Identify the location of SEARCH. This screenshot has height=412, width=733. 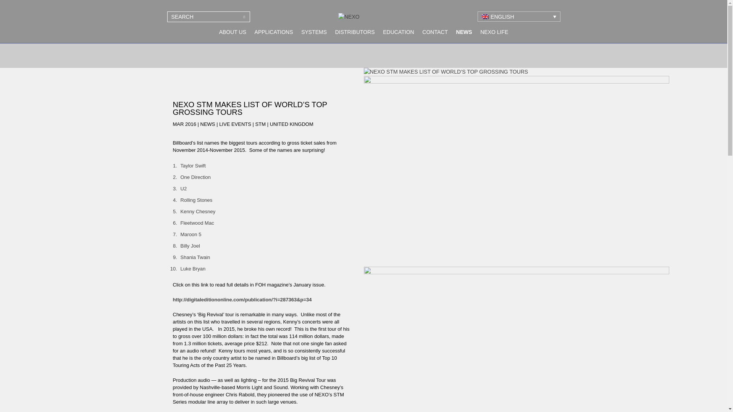
(244, 17).